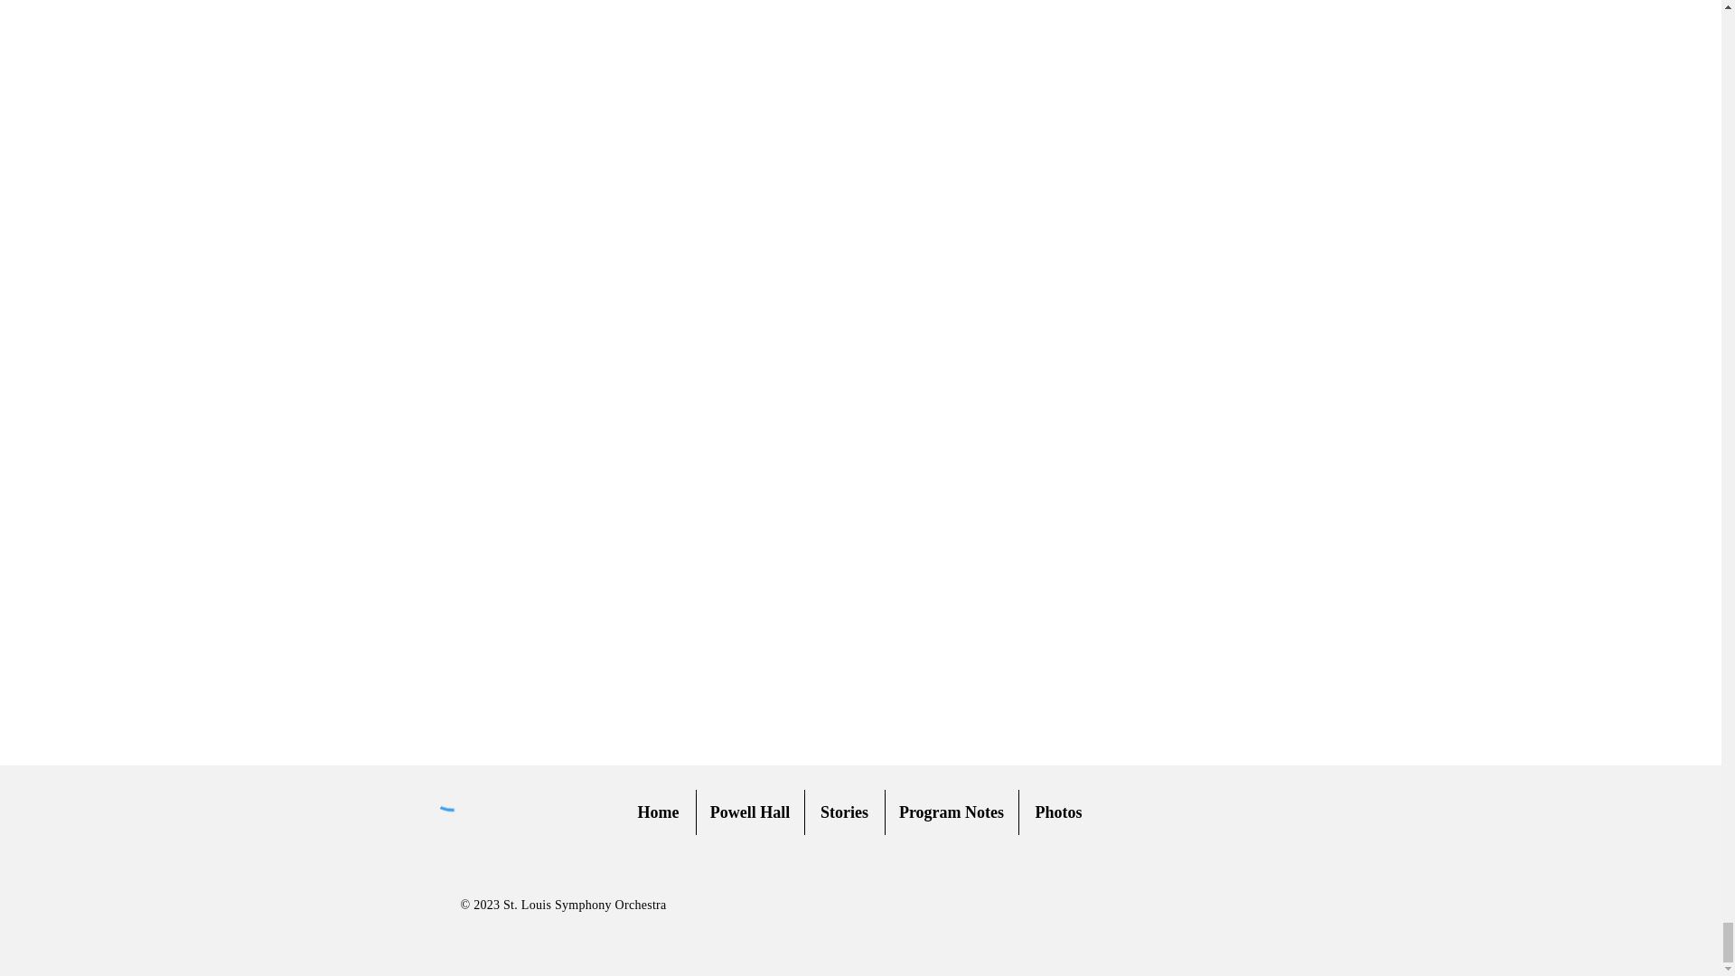 The image size is (1735, 976). What do you see at coordinates (844, 812) in the screenshot?
I see `Stories` at bounding box center [844, 812].